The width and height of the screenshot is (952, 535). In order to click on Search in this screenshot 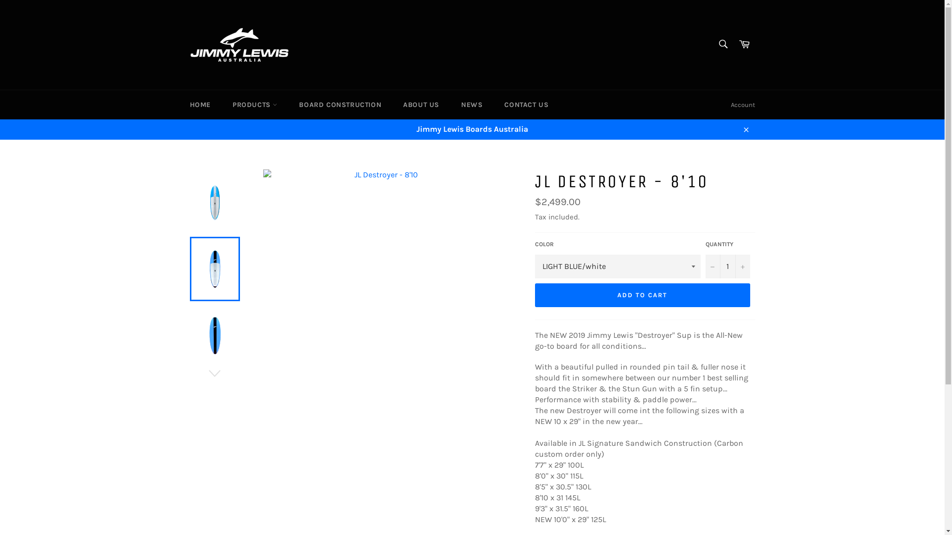, I will do `click(723, 44)`.